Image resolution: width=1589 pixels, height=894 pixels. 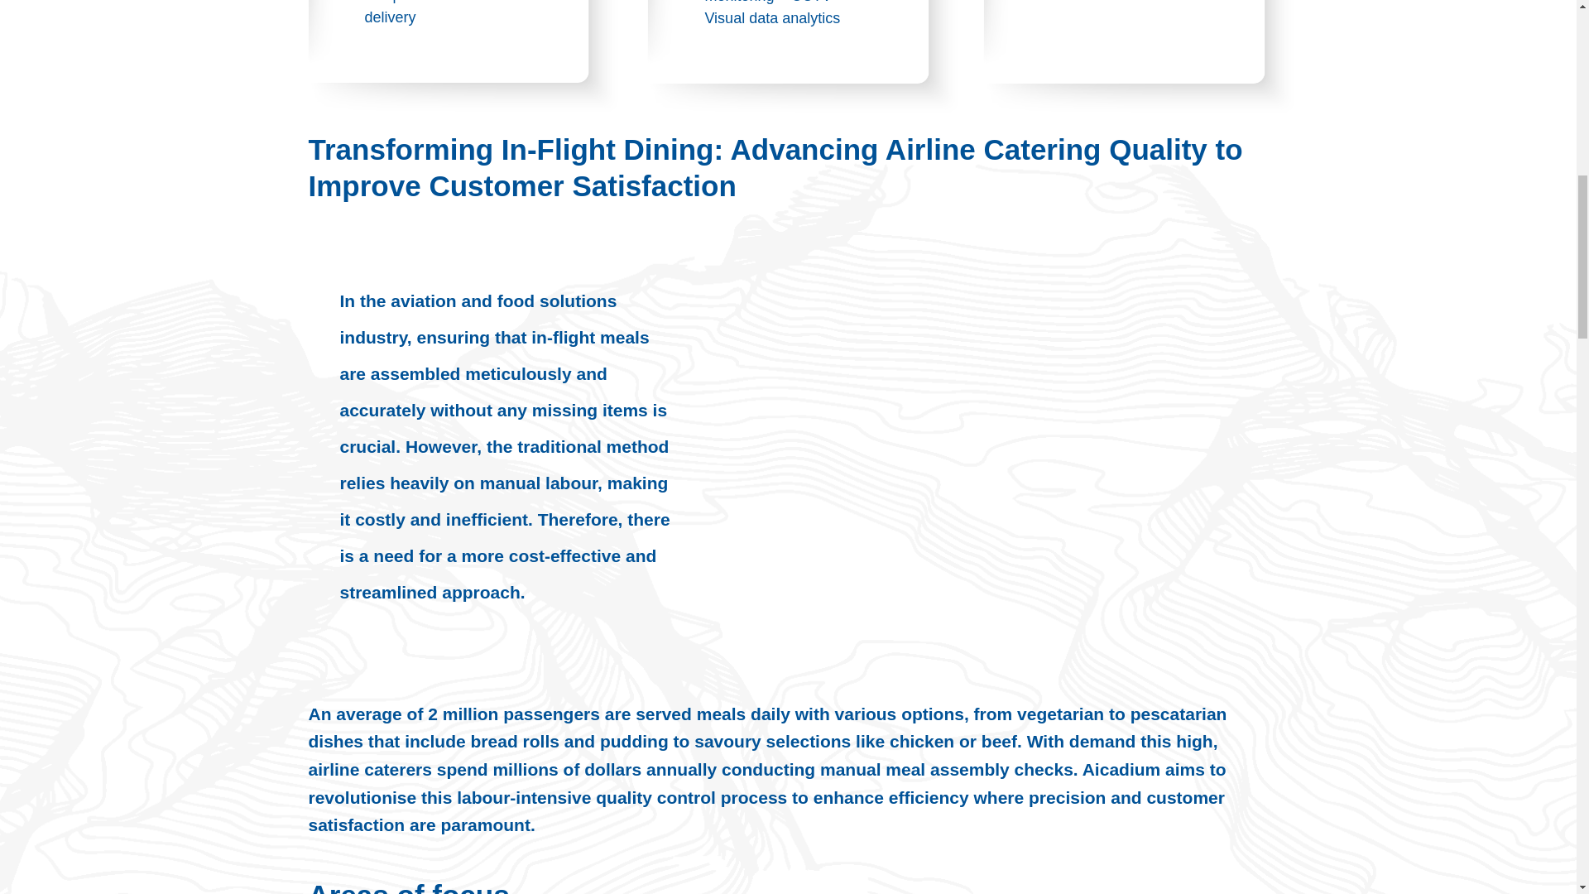 I want to click on Scroll back to top, so click(x=1535, y=786).